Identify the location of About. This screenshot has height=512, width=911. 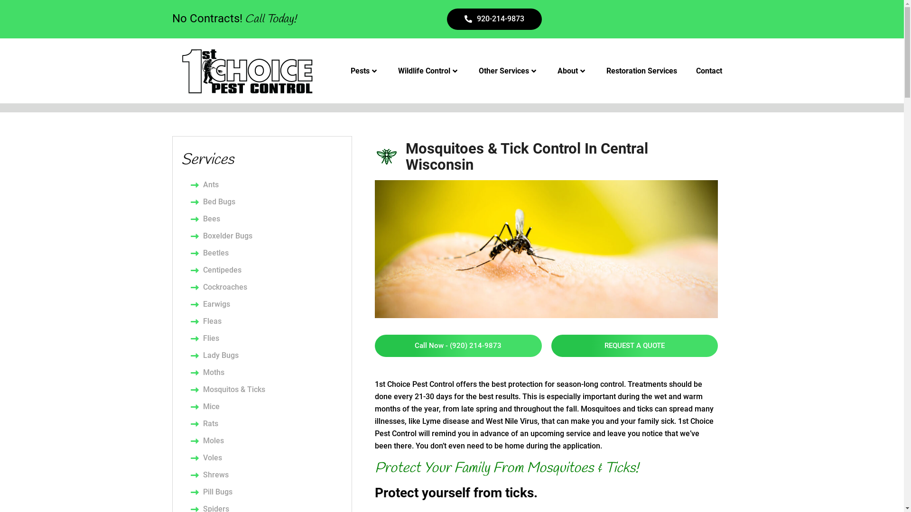
(572, 71).